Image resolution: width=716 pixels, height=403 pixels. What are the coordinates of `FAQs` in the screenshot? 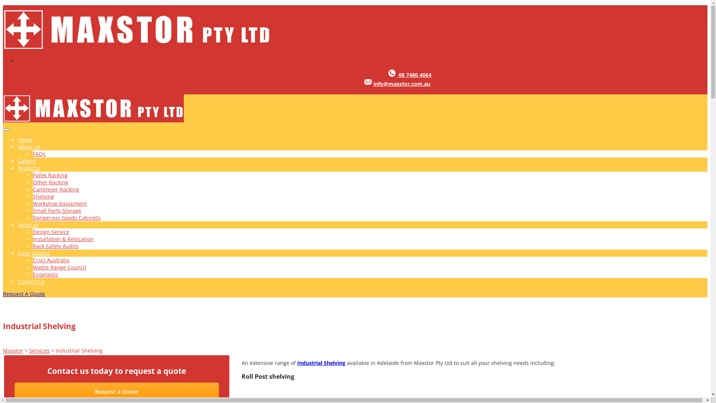 It's located at (39, 154).